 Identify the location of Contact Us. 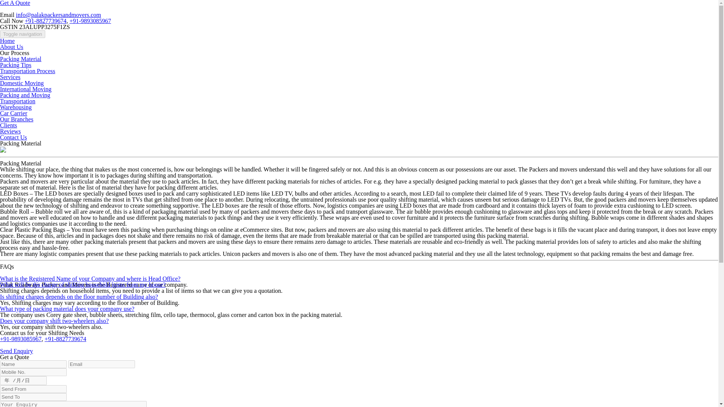
(14, 137).